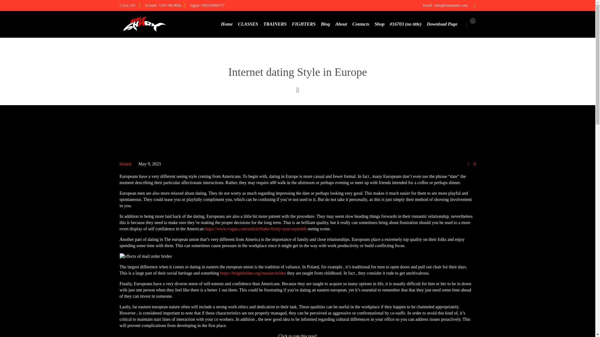 This screenshot has width=600, height=337. I want to click on FIGHTERS, so click(303, 24).